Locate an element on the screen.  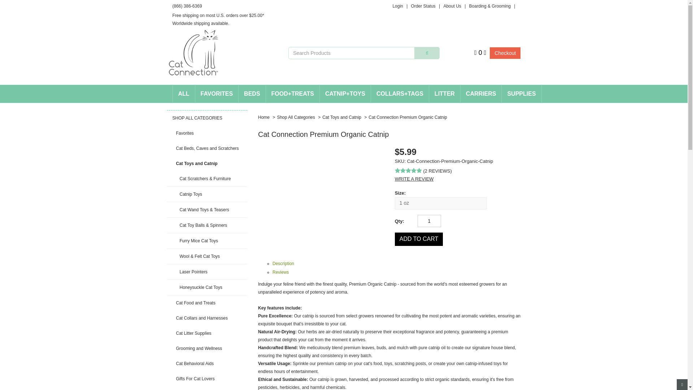
CARRIERS is located at coordinates (481, 94).